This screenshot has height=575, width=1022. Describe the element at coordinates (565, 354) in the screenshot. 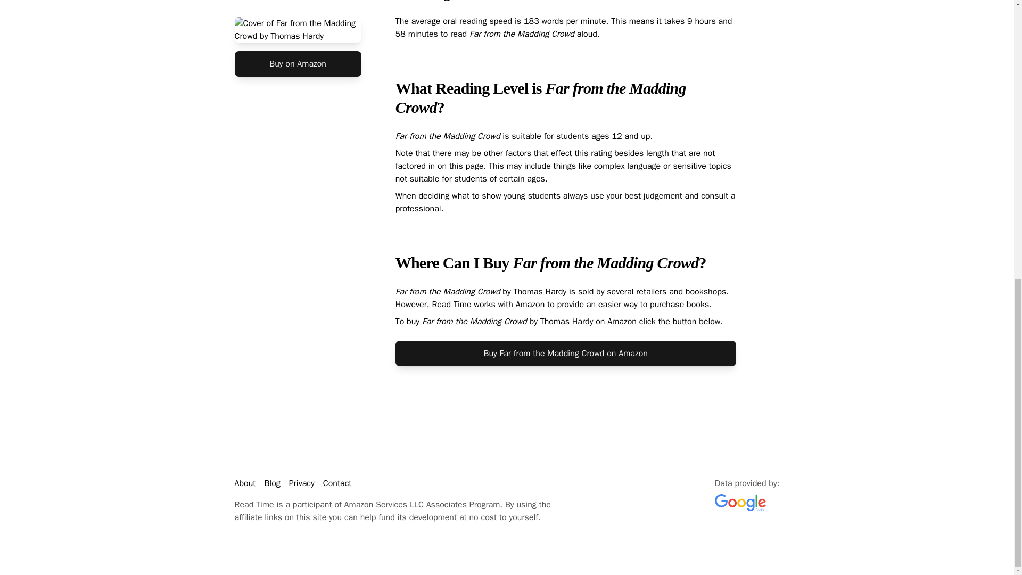

I see `Buy Far from the Madding Crowd on Amazon` at that location.